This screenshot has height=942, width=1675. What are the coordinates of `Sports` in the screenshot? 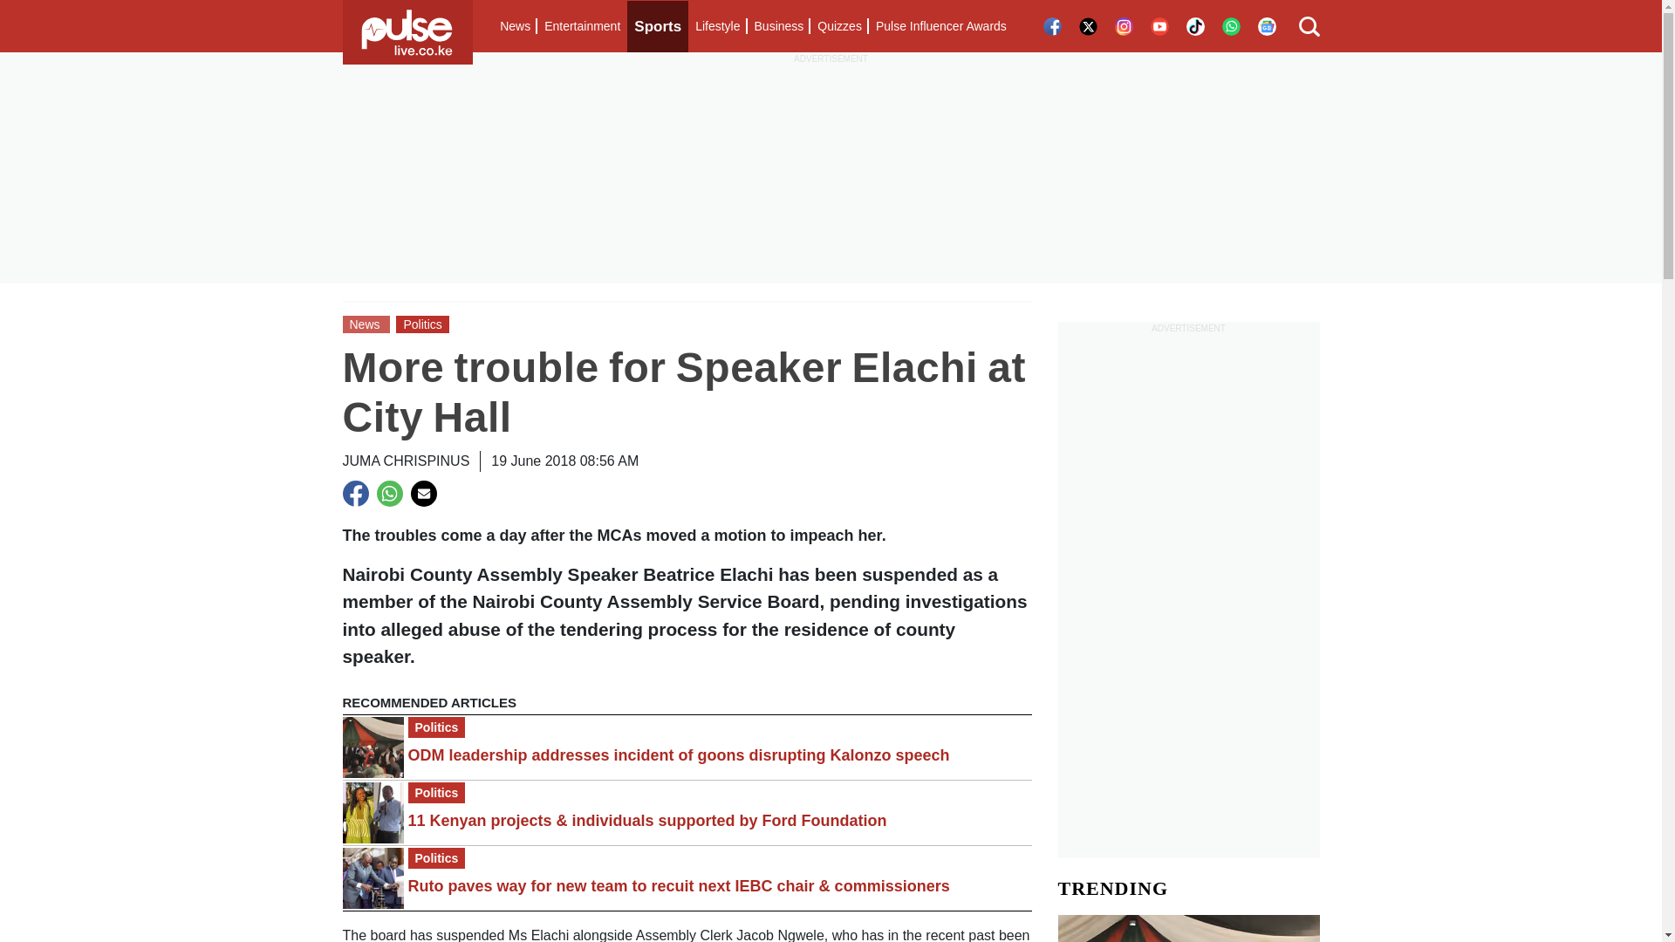 It's located at (658, 26).